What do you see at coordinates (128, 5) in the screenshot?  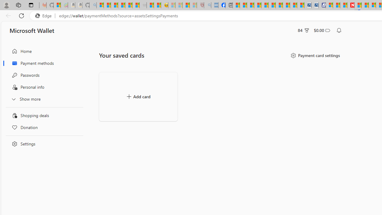 I see `New Report Confirms 2023 Was Record Hot | Watch` at bounding box center [128, 5].